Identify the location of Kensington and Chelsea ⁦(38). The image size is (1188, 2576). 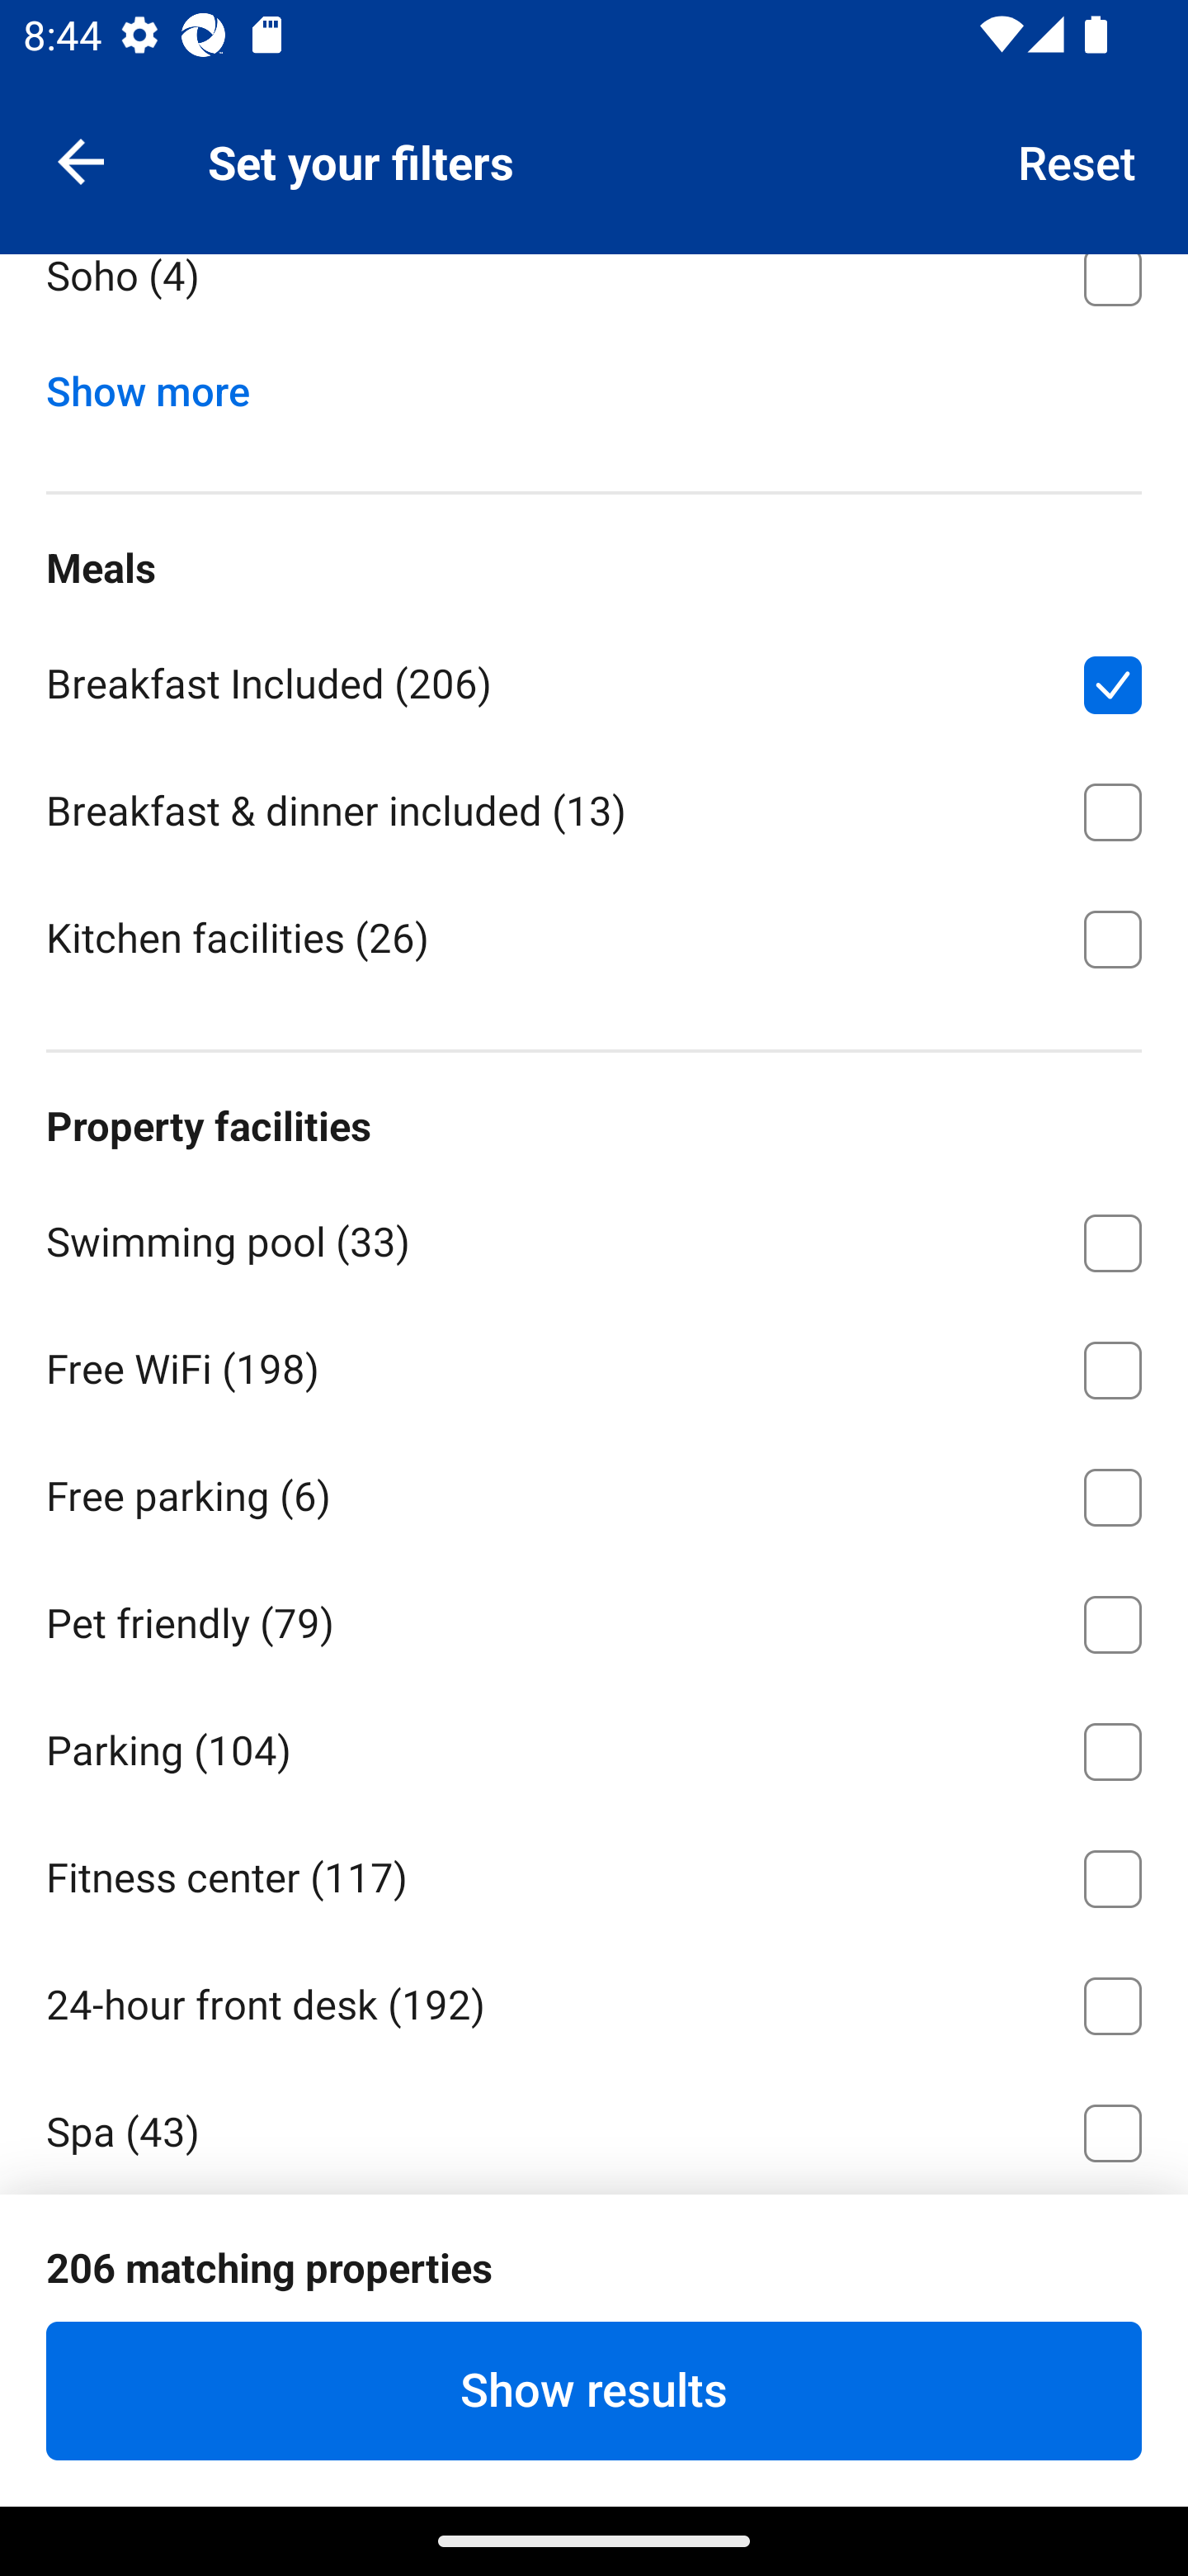
(594, 144).